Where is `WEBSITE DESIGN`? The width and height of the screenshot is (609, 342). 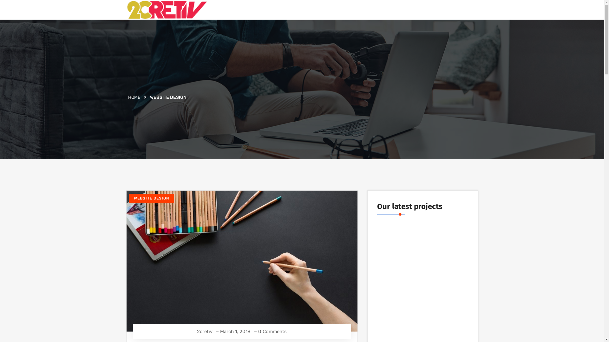
WEBSITE DESIGN is located at coordinates (152, 198).